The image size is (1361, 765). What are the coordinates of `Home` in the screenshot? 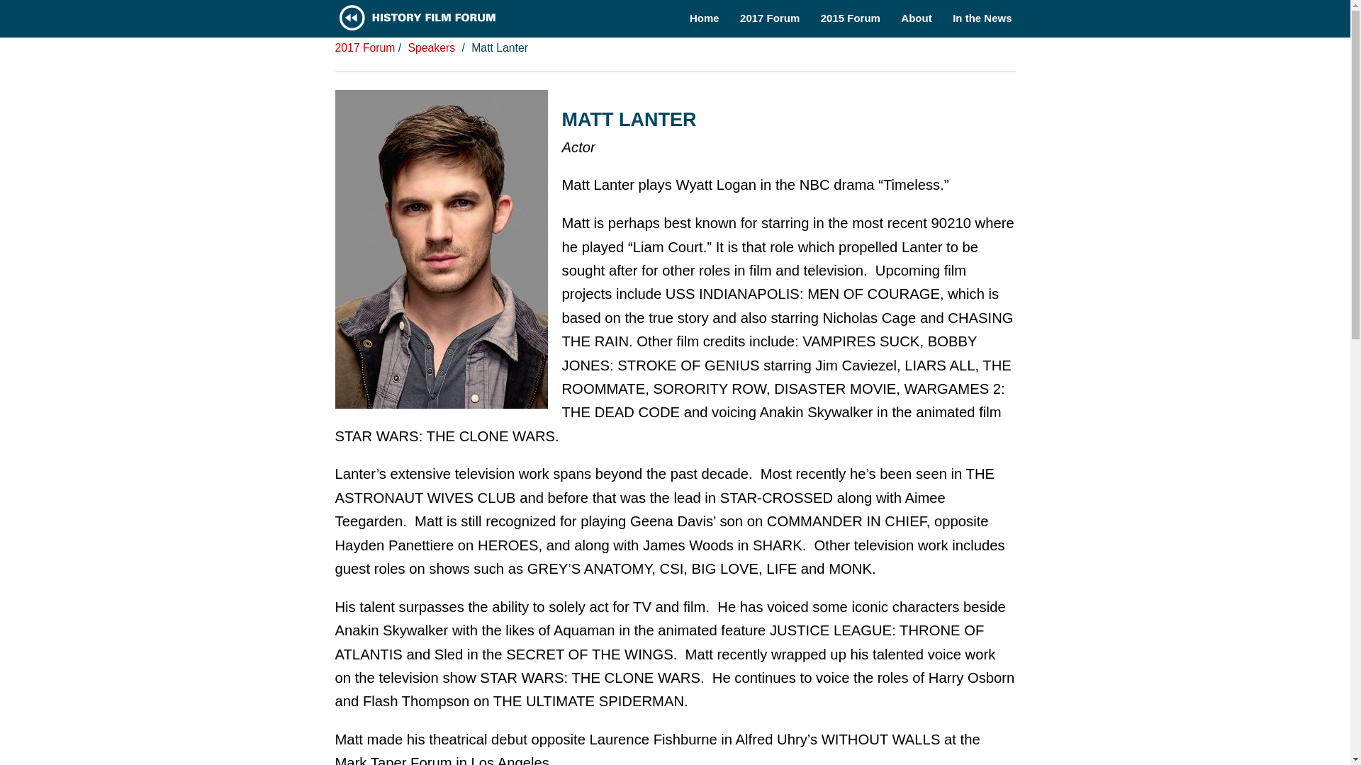 It's located at (705, 18).